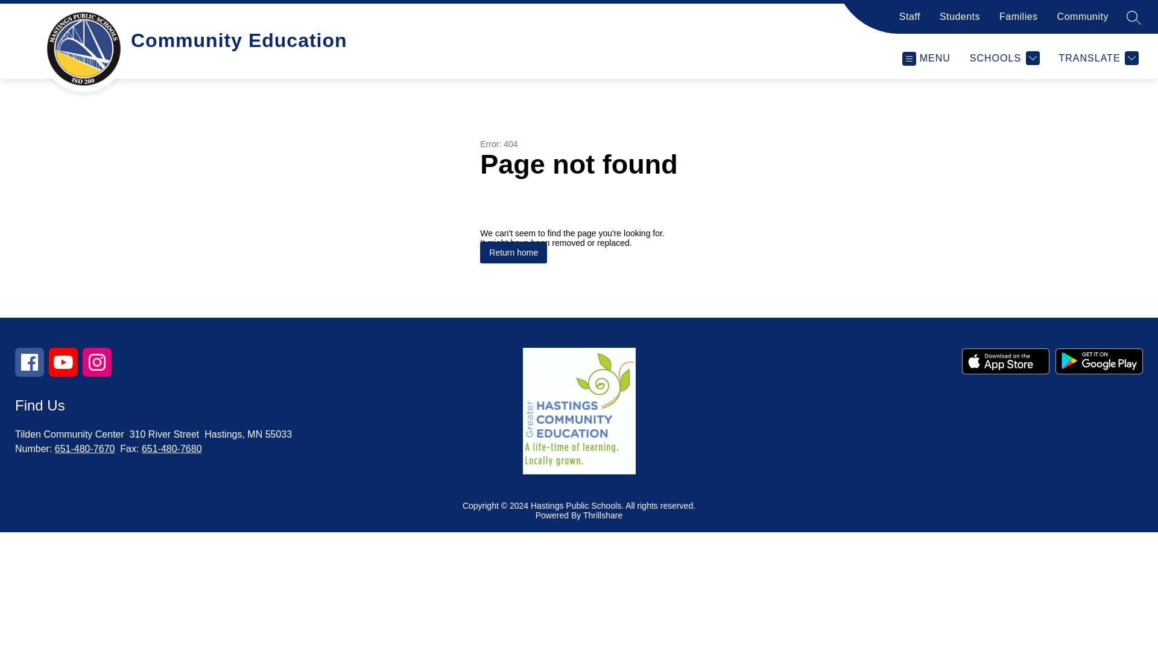 The height and width of the screenshot is (651, 1158). What do you see at coordinates (1082, 22) in the screenshot?
I see `Community` at bounding box center [1082, 22].